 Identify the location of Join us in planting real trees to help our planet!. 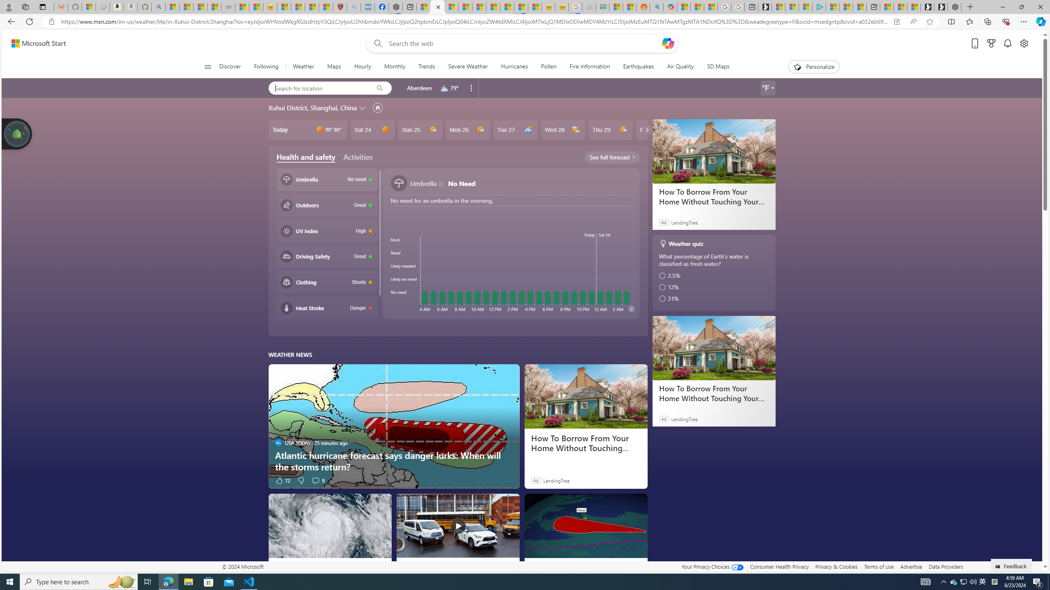
(17, 133).